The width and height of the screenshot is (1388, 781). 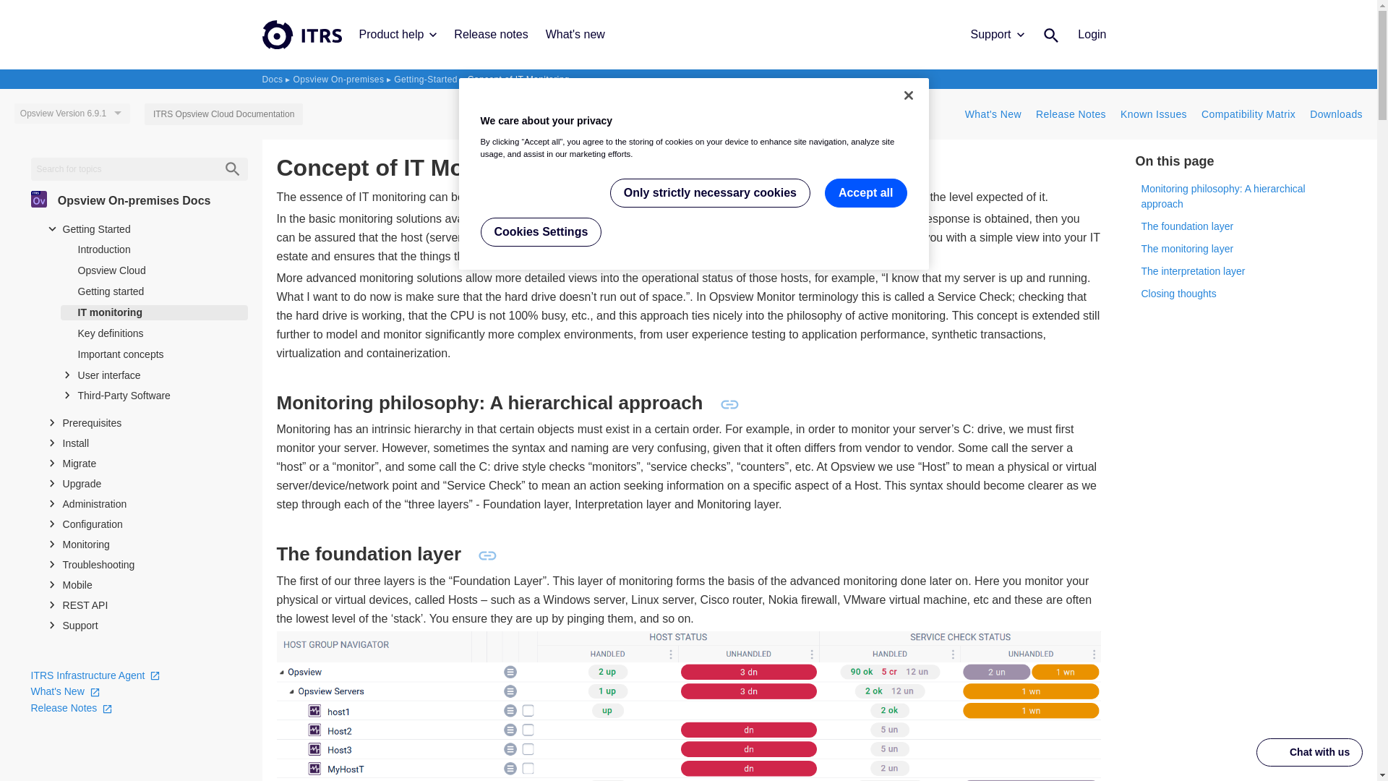 I want to click on Opsview Cloud, so click(x=155, y=270).